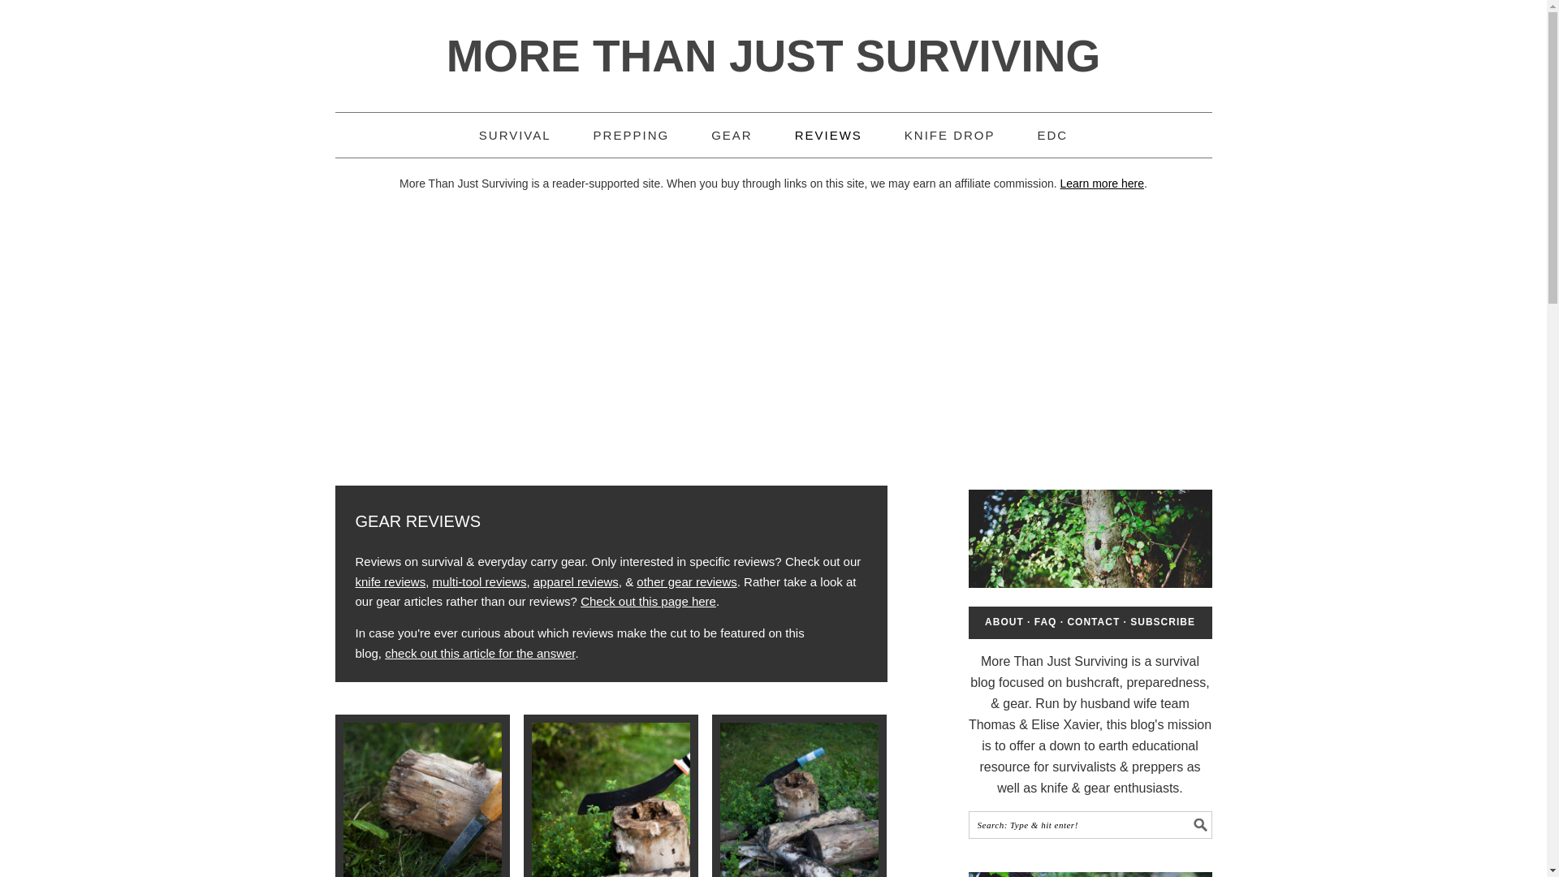 The height and width of the screenshot is (877, 1559). Describe the element at coordinates (479, 581) in the screenshot. I see `multi-tool reviews` at that location.